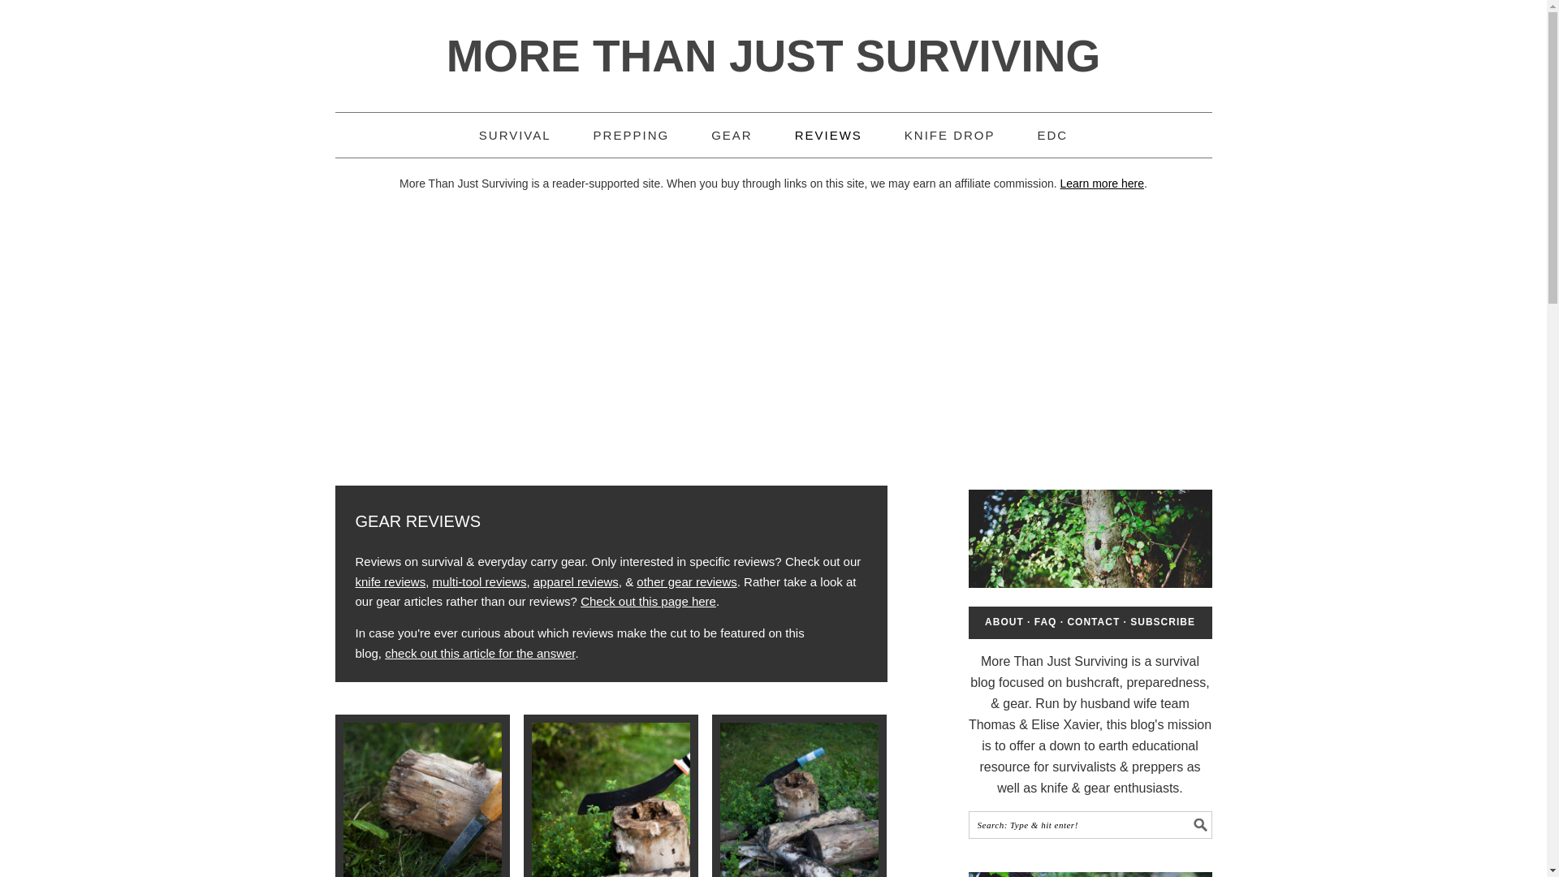 The height and width of the screenshot is (877, 1559). Describe the element at coordinates (479, 581) in the screenshot. I see `multi-tool reviews` at that location.